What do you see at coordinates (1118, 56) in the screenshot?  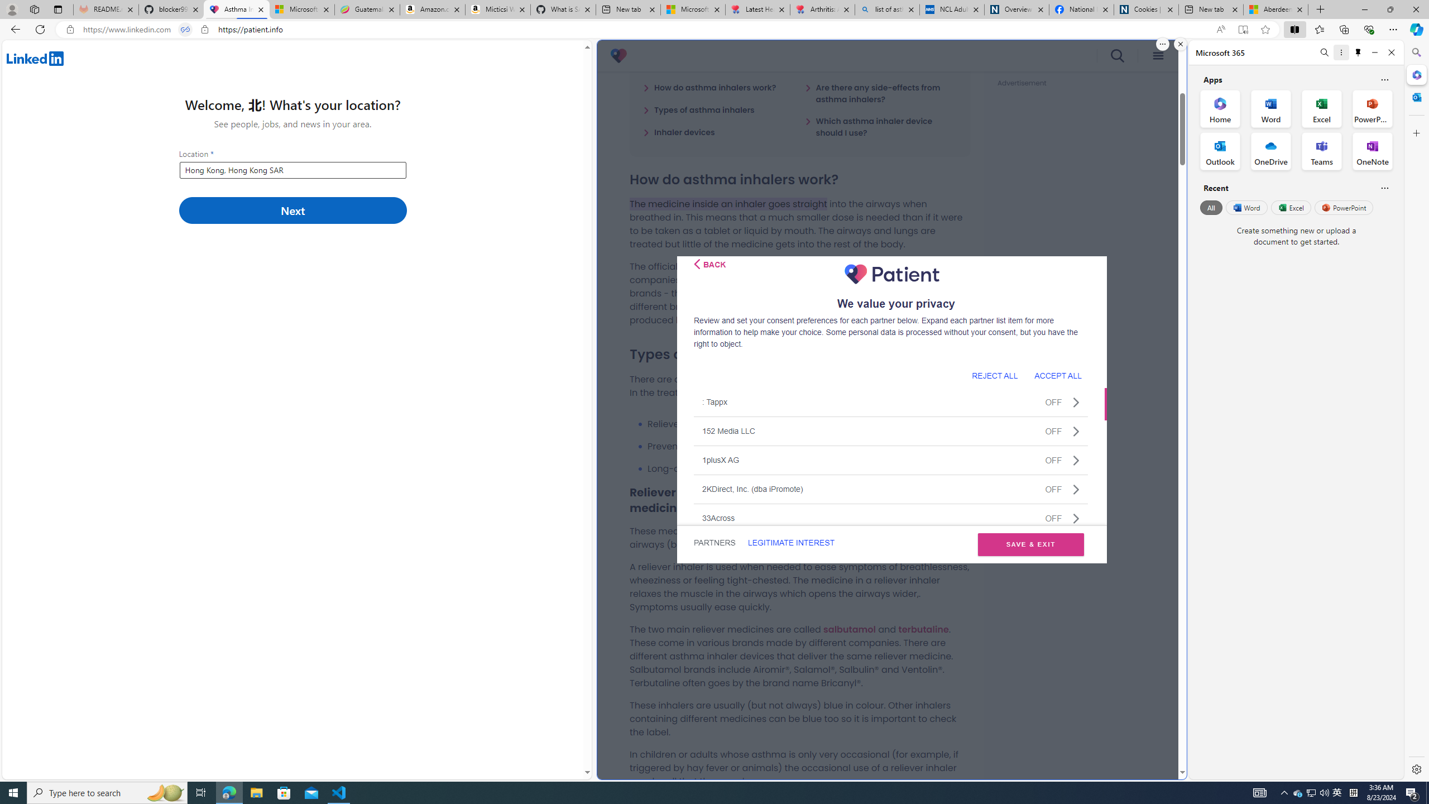 I see `search` at bounding box center [1118, 56].